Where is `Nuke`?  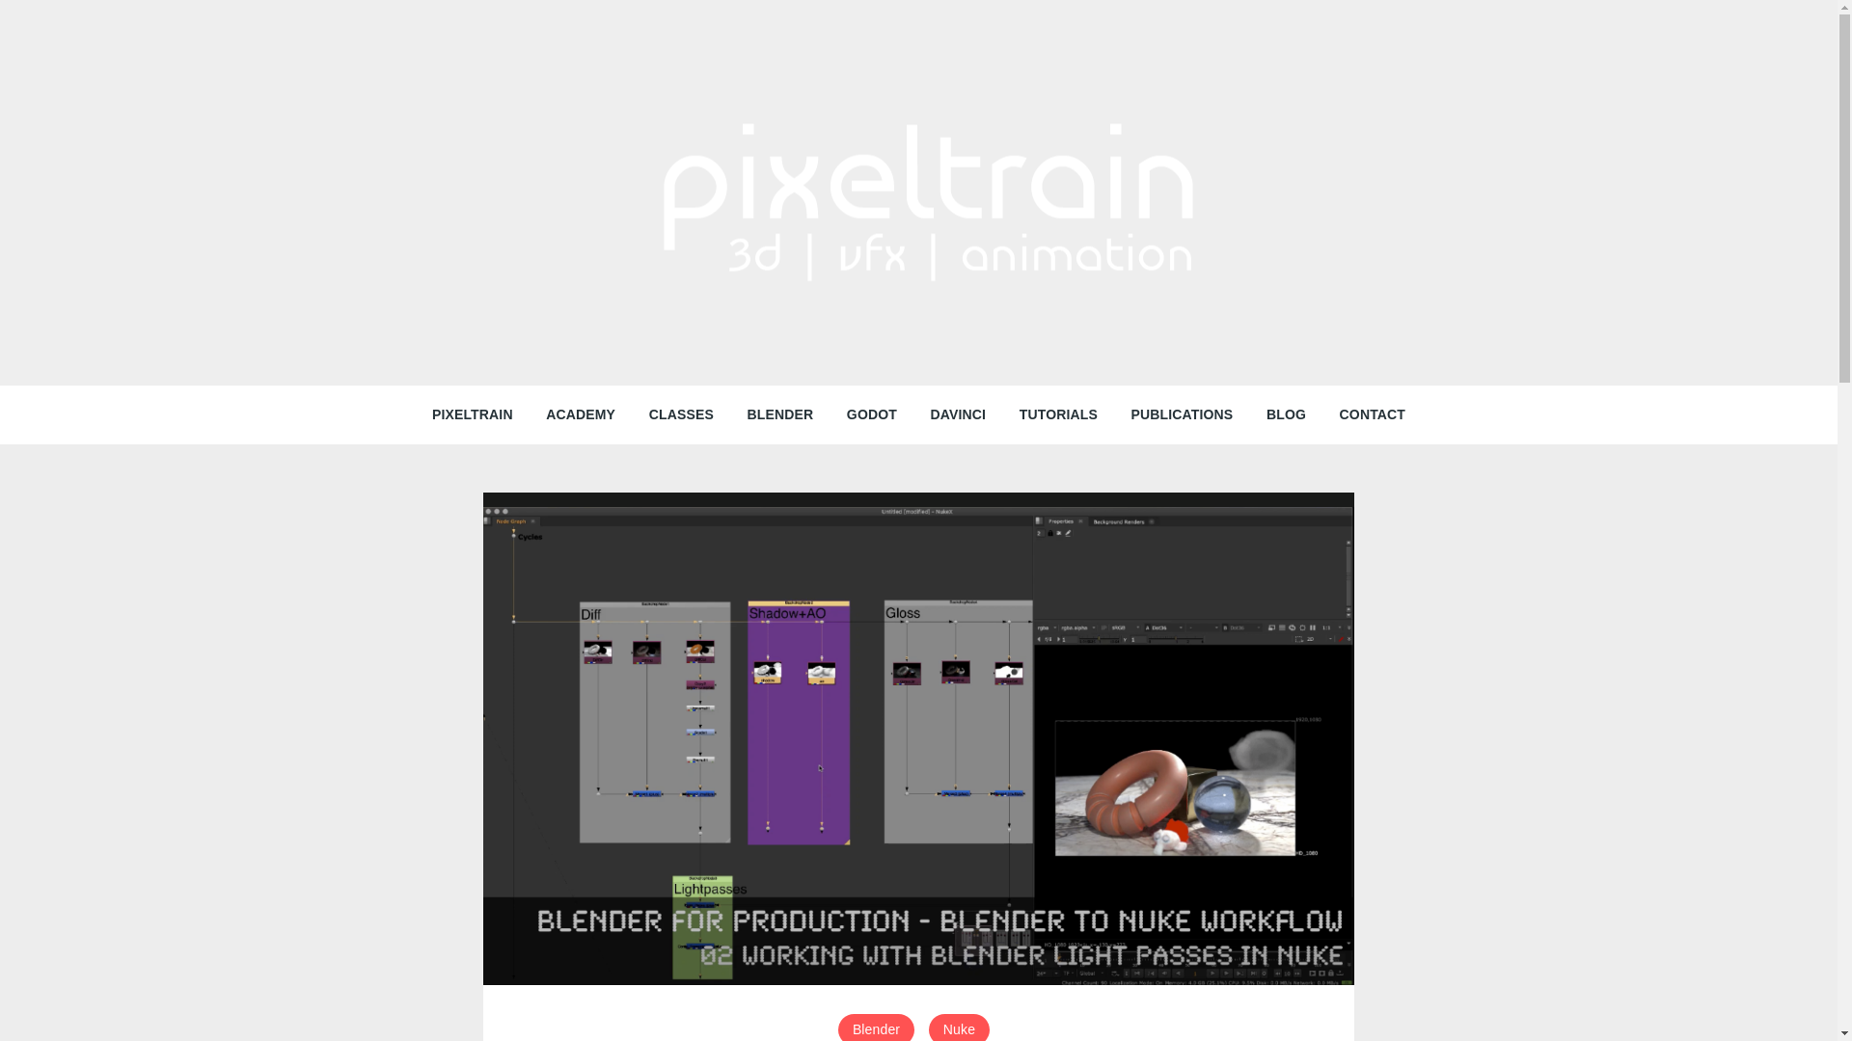
Nuke is located at coordinates (959, 1028).